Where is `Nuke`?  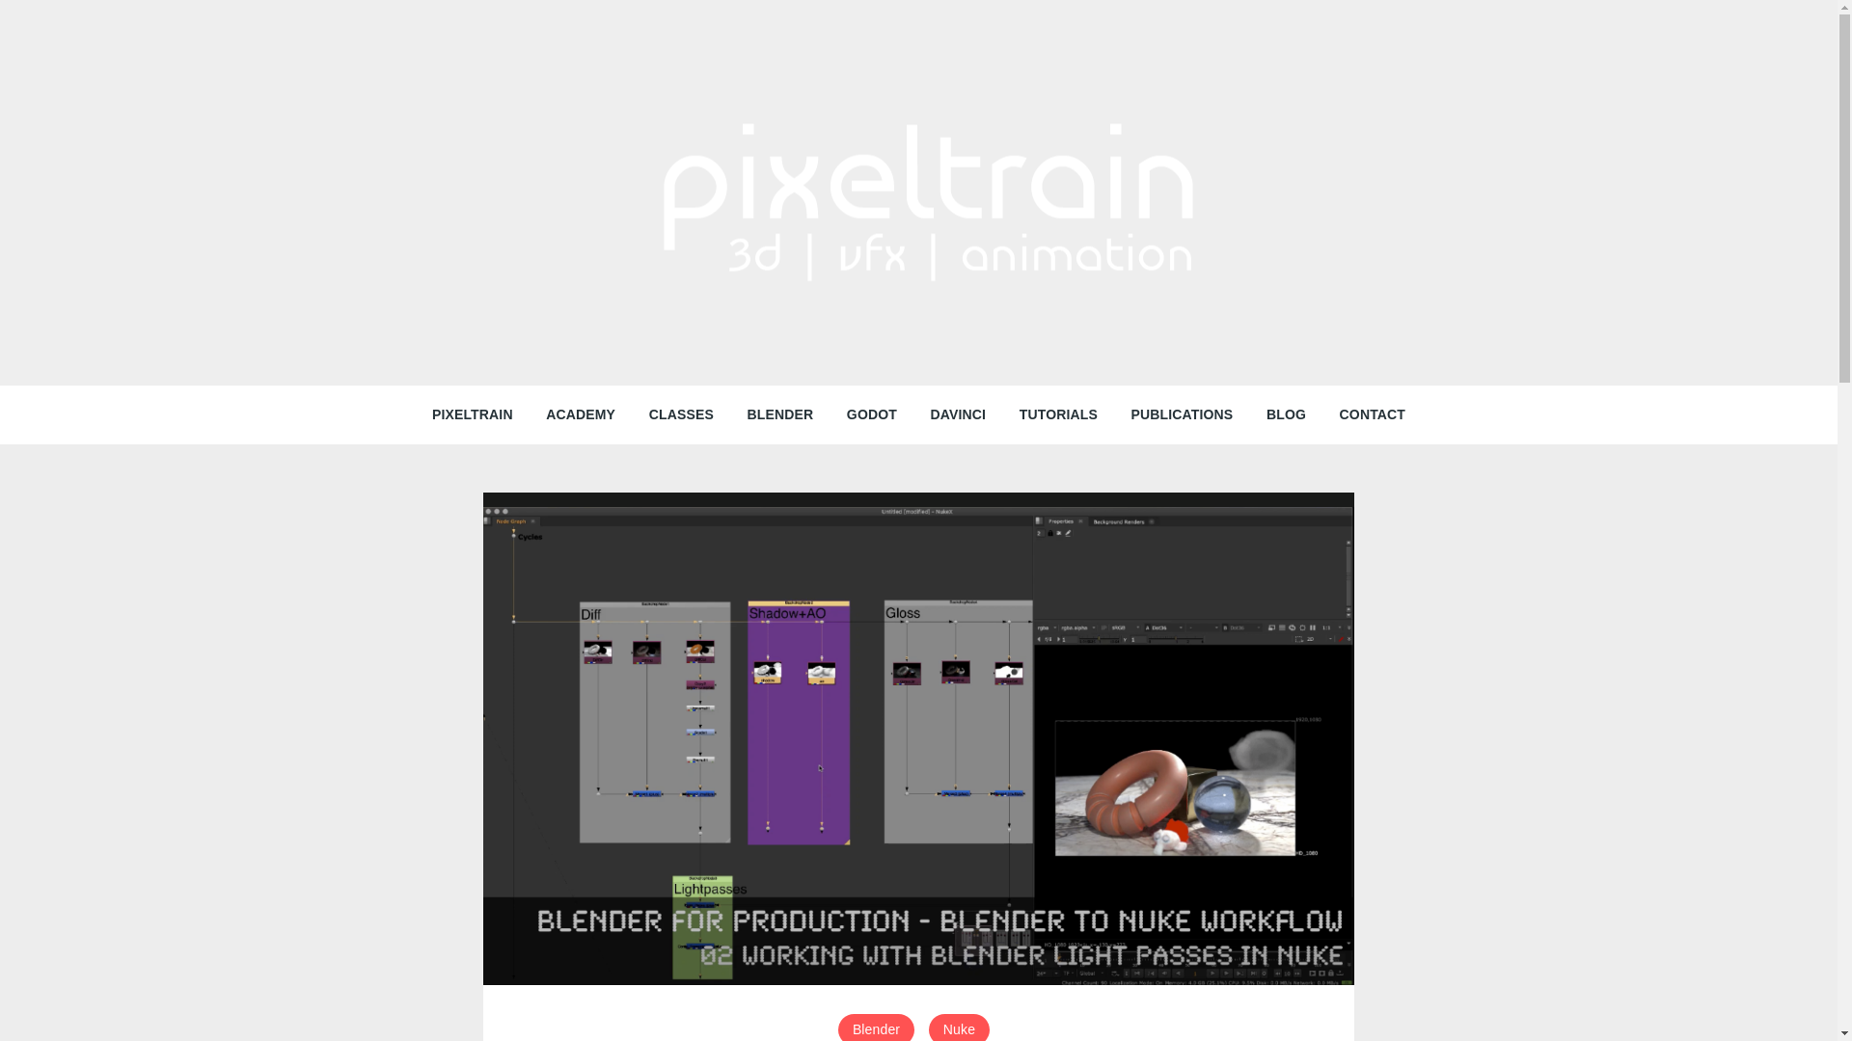
Nuke is located at coordinates (959, 1028).